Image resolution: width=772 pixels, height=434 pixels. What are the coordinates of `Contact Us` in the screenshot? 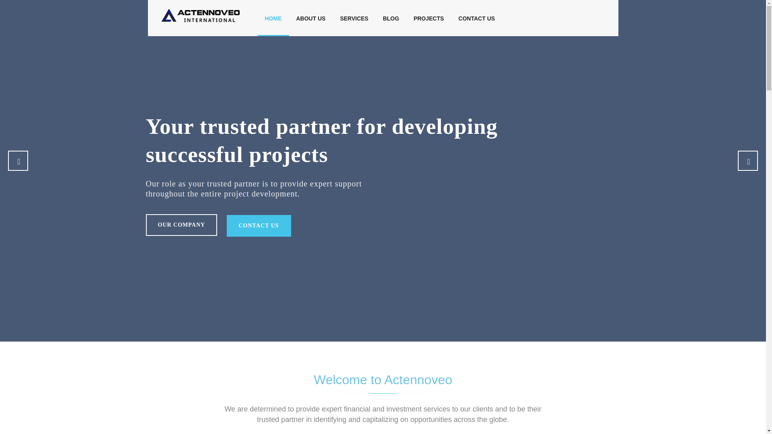 It's located at (476, 18).